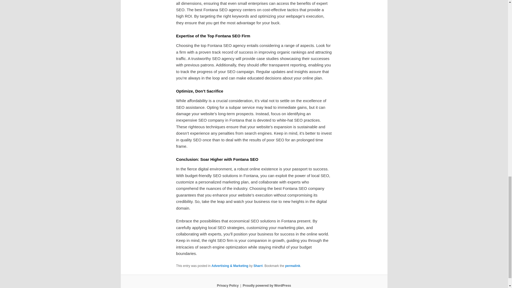 The width and height of the screenshot is (512, 288). I want to click on Privacy Policy, so click(227, 285).